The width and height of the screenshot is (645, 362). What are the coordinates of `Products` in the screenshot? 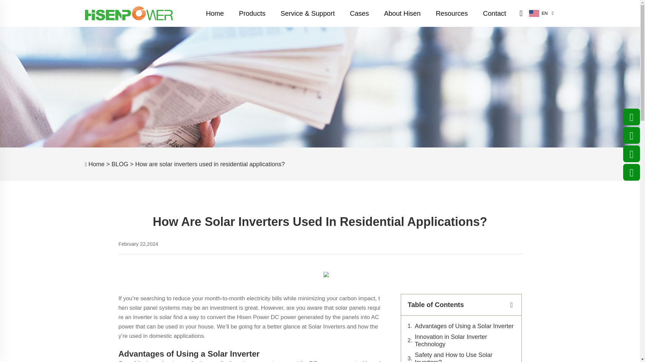 It's located at (252, 13).